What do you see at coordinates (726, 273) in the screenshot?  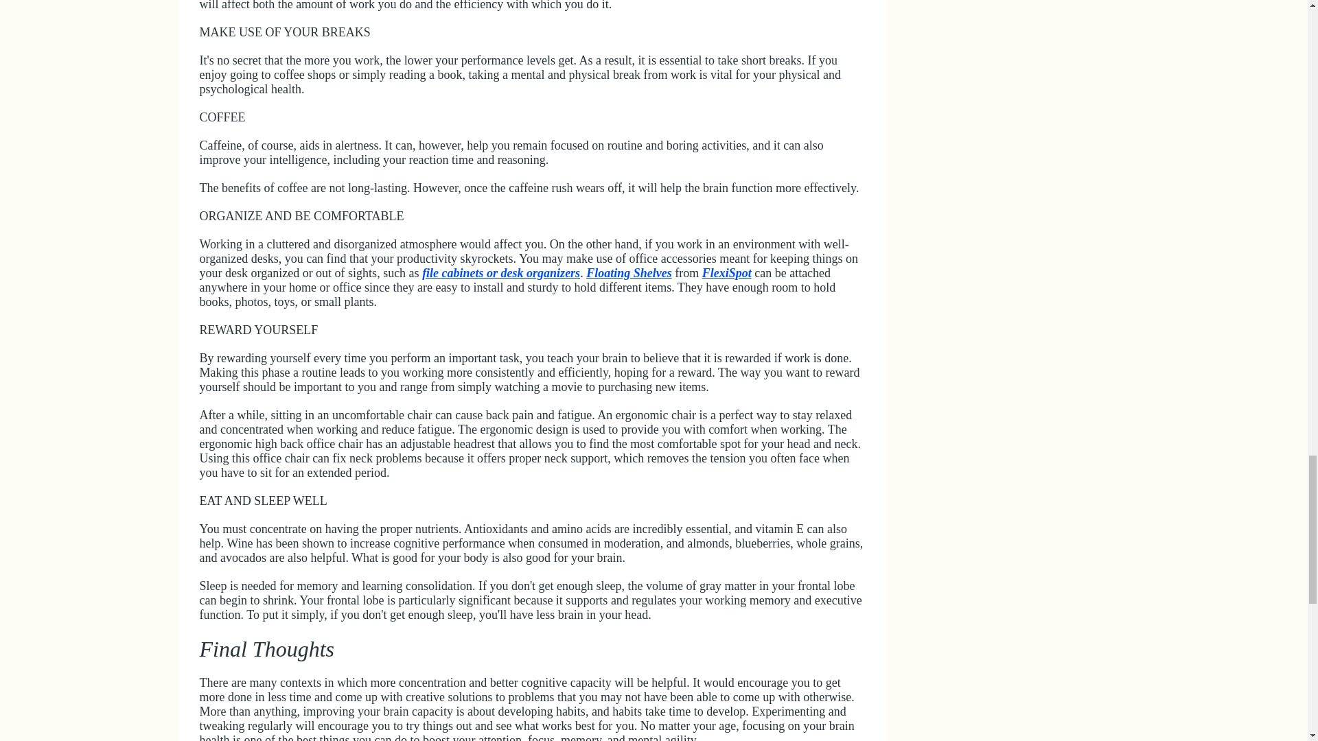 I see `FlexiSpot` at bounding box center [726, 273].